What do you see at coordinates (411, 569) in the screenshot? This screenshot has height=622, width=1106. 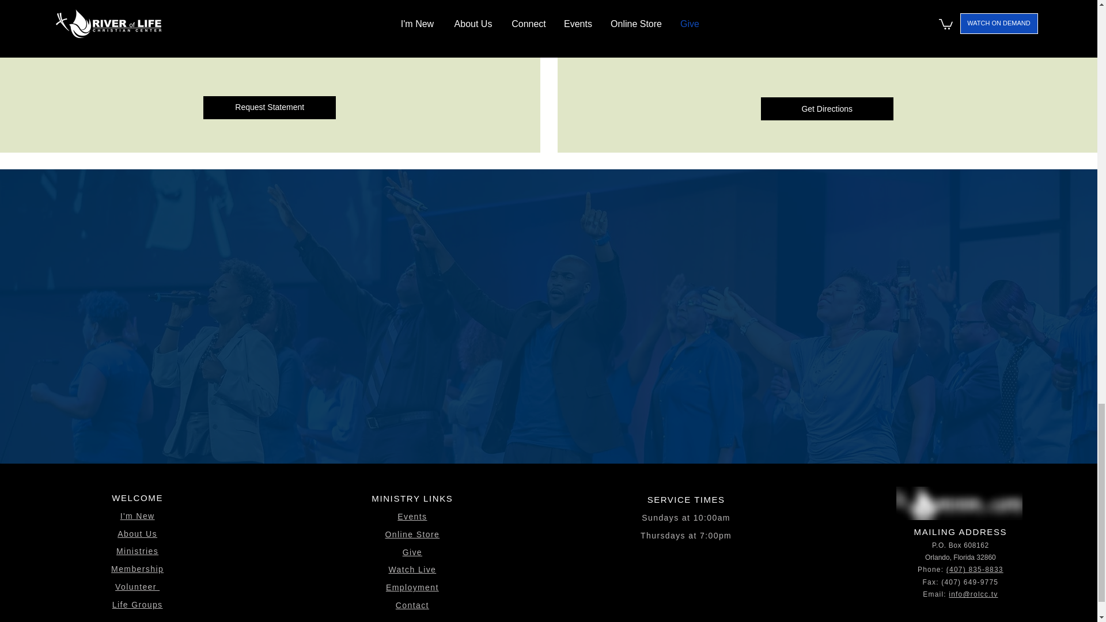 I see `Watch Live` at bounding box center [411, 569].